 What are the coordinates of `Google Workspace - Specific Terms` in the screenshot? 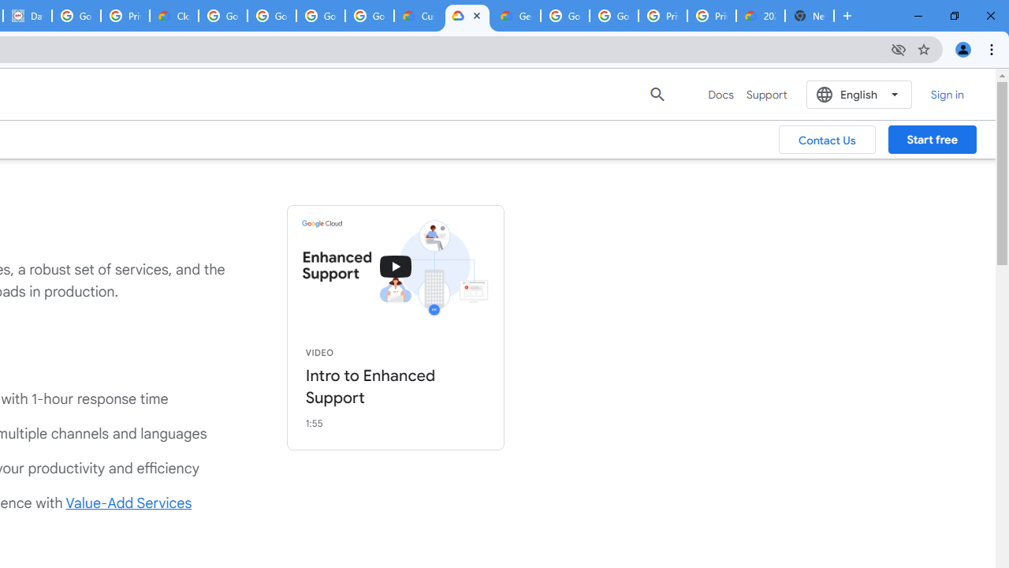 It's located at (320, 16).